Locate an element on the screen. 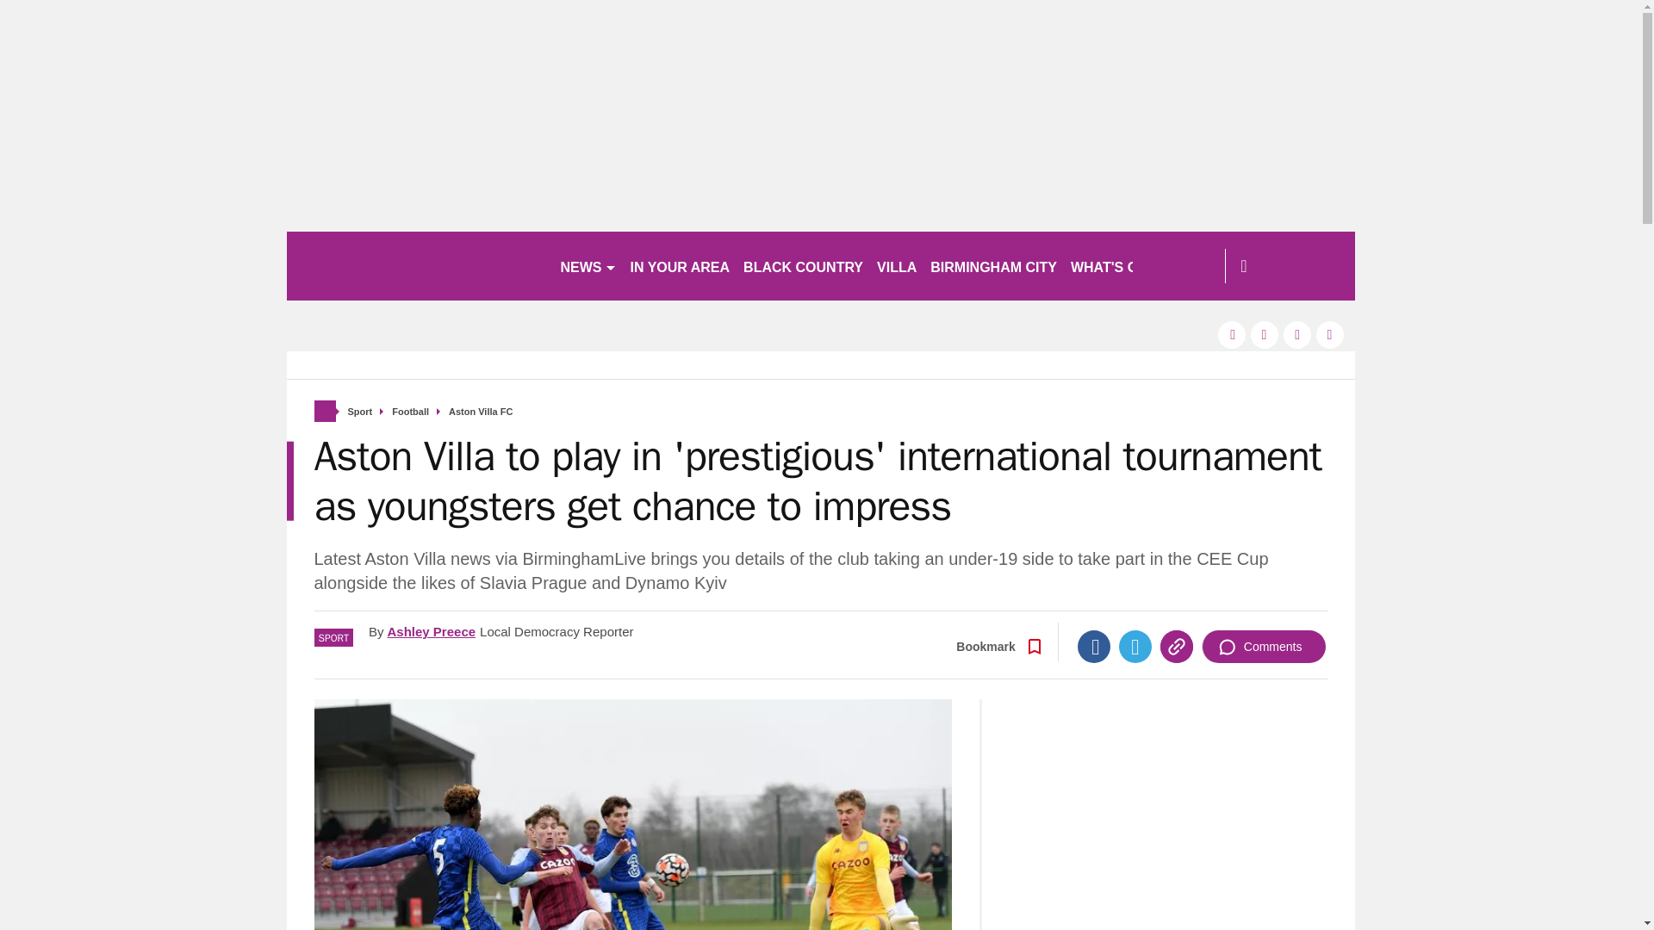  Comments is located at coordinates (1264, 647).